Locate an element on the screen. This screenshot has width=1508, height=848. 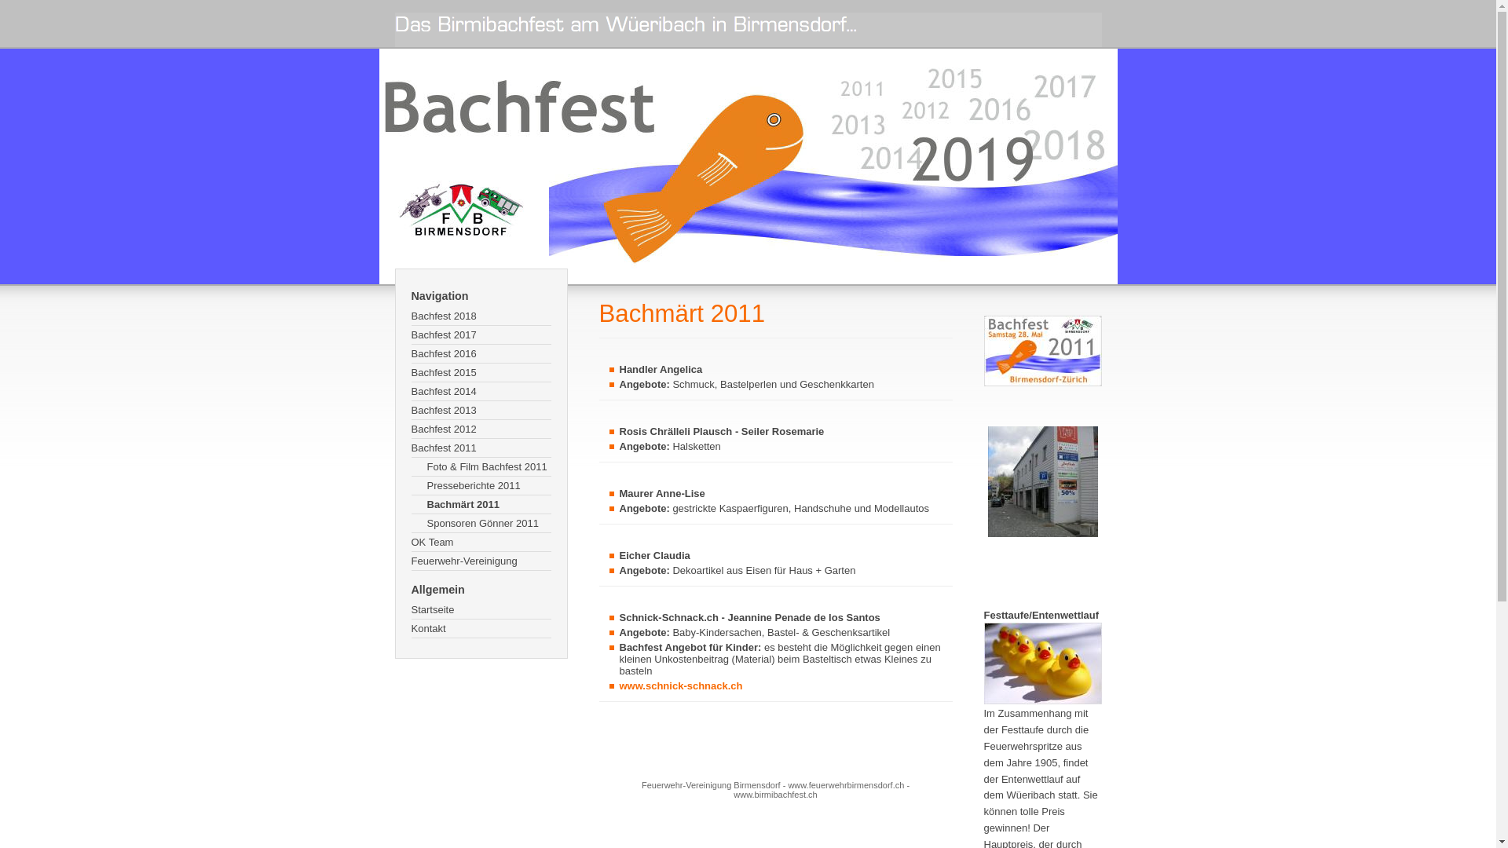
Startseite is located at coordinates (481, 610).